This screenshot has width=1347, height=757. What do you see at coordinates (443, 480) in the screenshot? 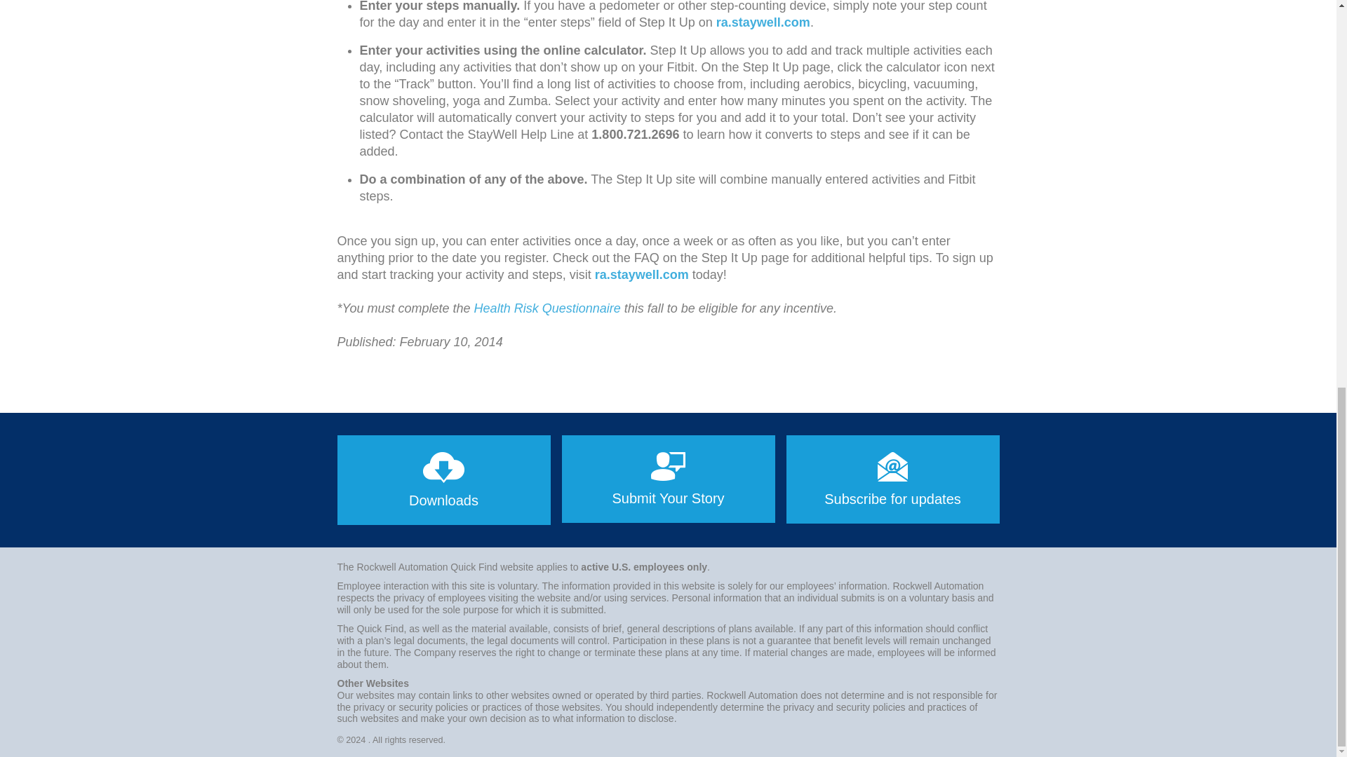
I see `Downloads` at bounding box center [443, 480].